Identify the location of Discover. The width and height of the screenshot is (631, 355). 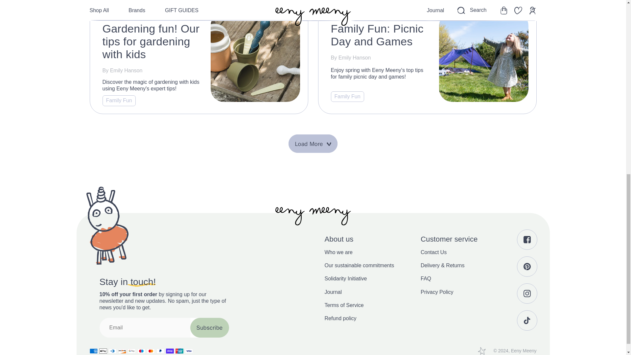
(122, 351).